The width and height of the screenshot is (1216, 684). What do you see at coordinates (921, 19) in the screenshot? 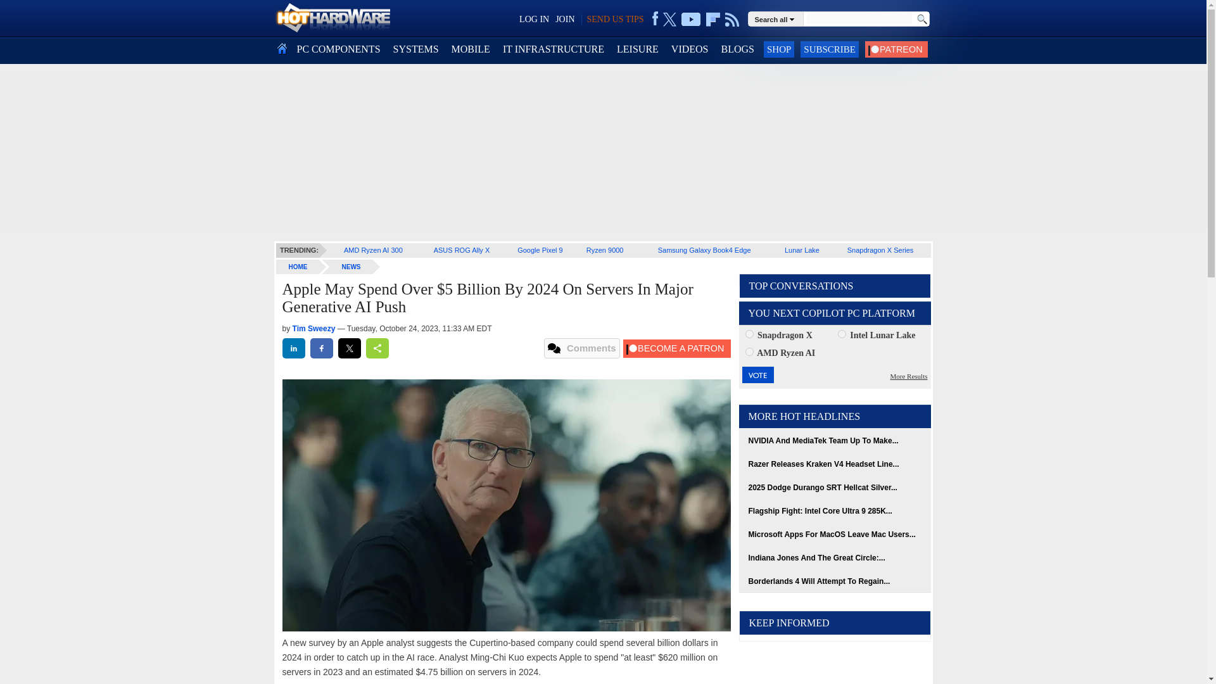
I see `Go` at bounding box center [921, 19].